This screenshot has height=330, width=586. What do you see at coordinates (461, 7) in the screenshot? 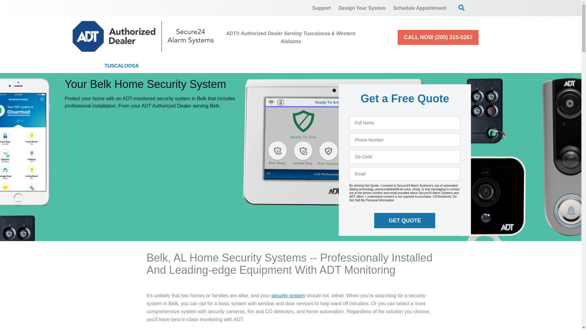
I see `Open Search` at bounding box center [461, 7].